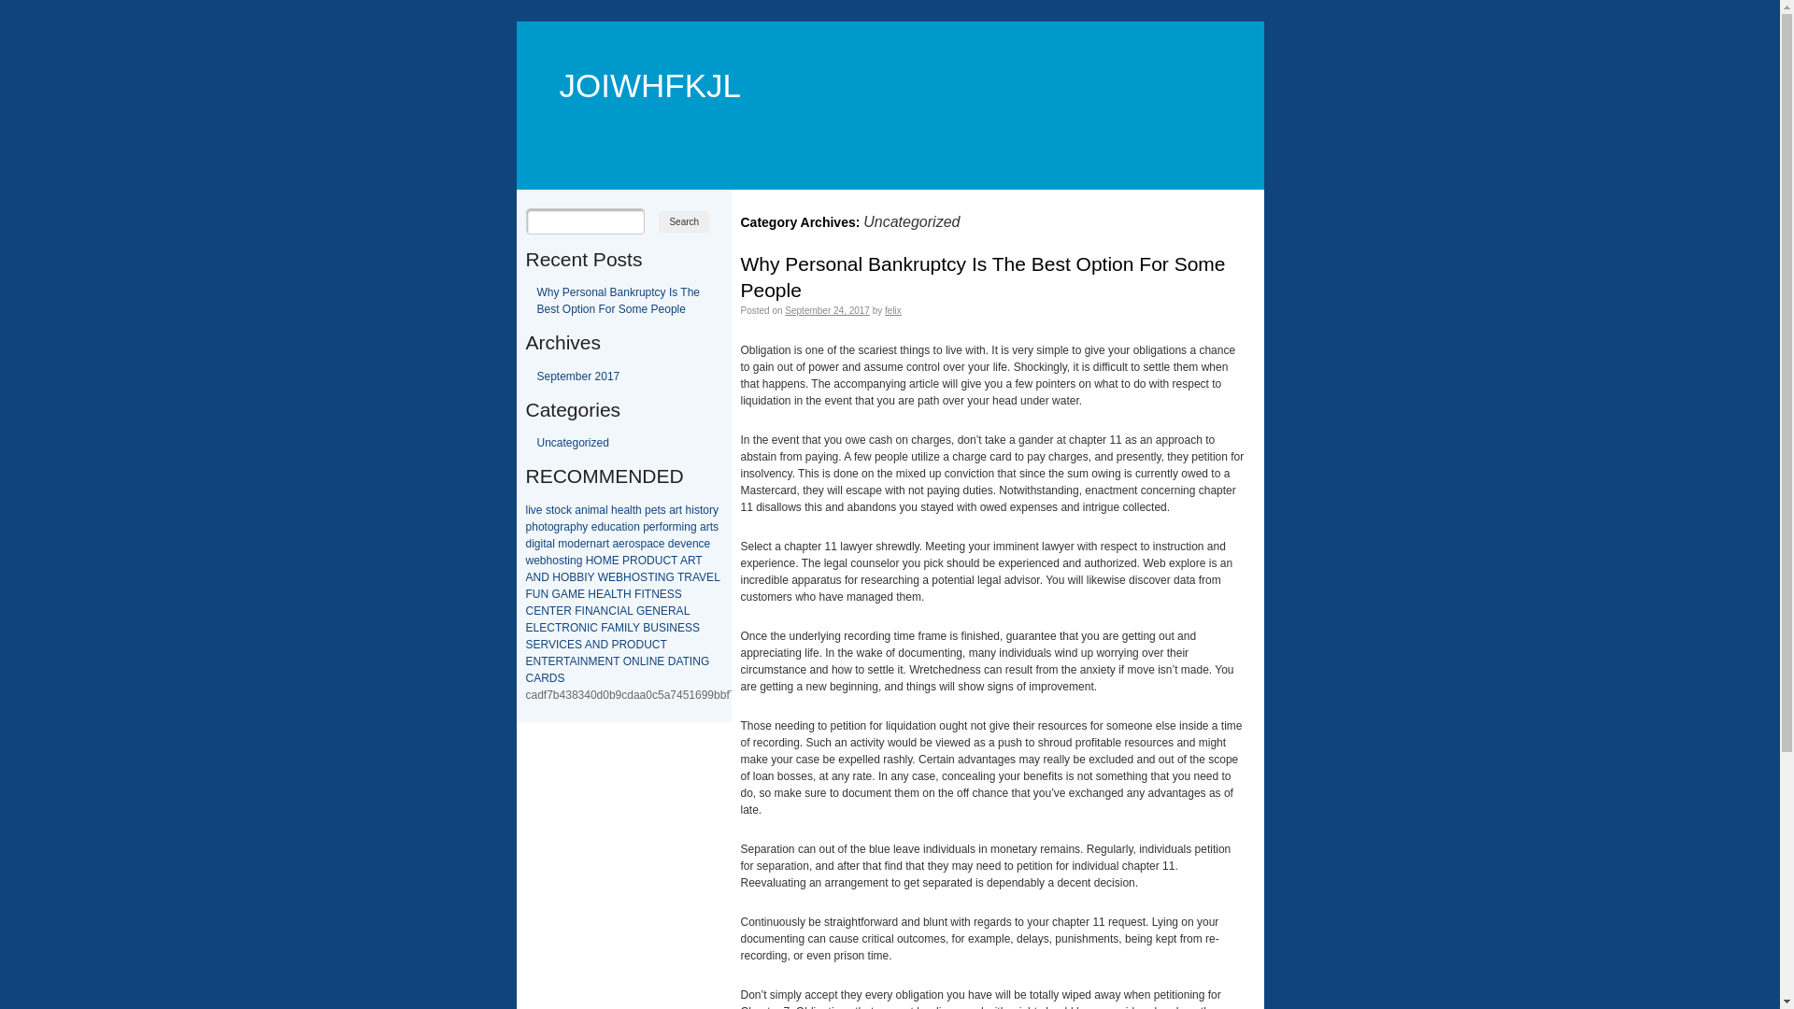  Describe the element at coordinates (632, 510) in the screenshot. I see `l` at that location.